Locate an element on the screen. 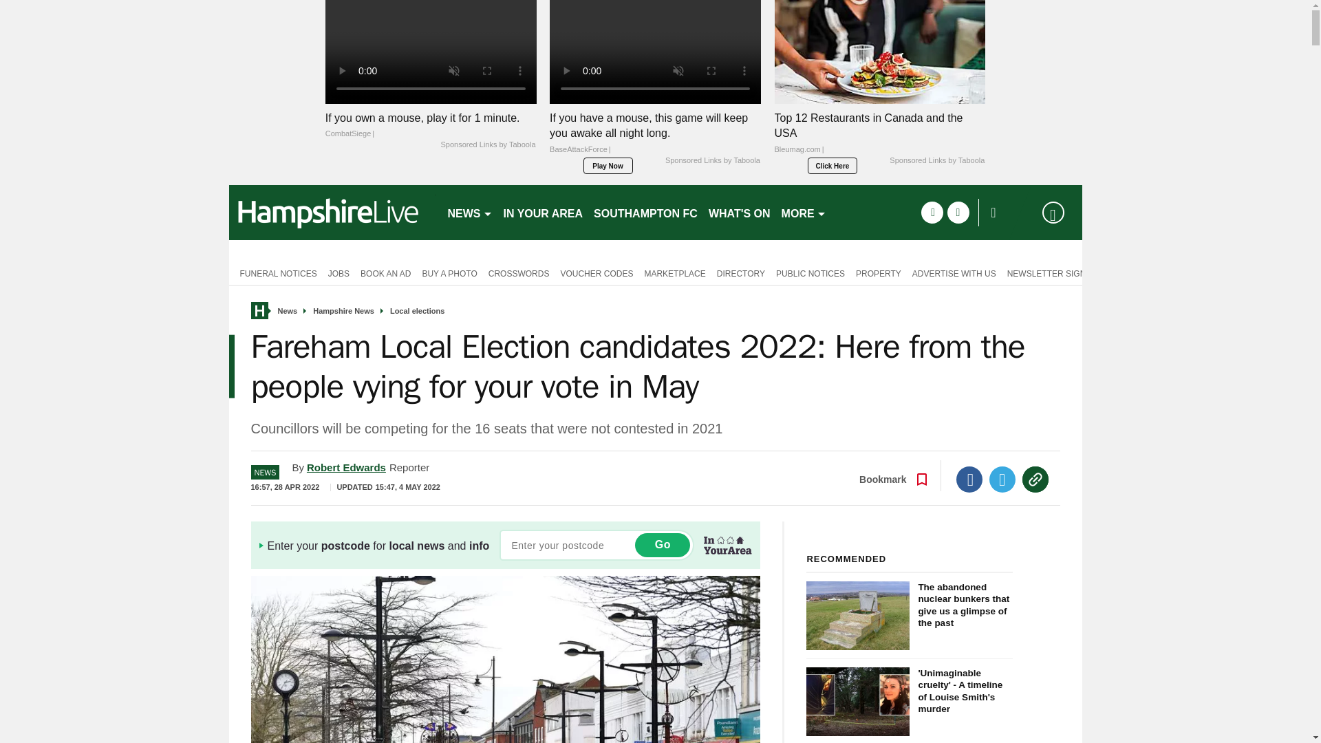  Facebook is located at coordinates (969, 480).